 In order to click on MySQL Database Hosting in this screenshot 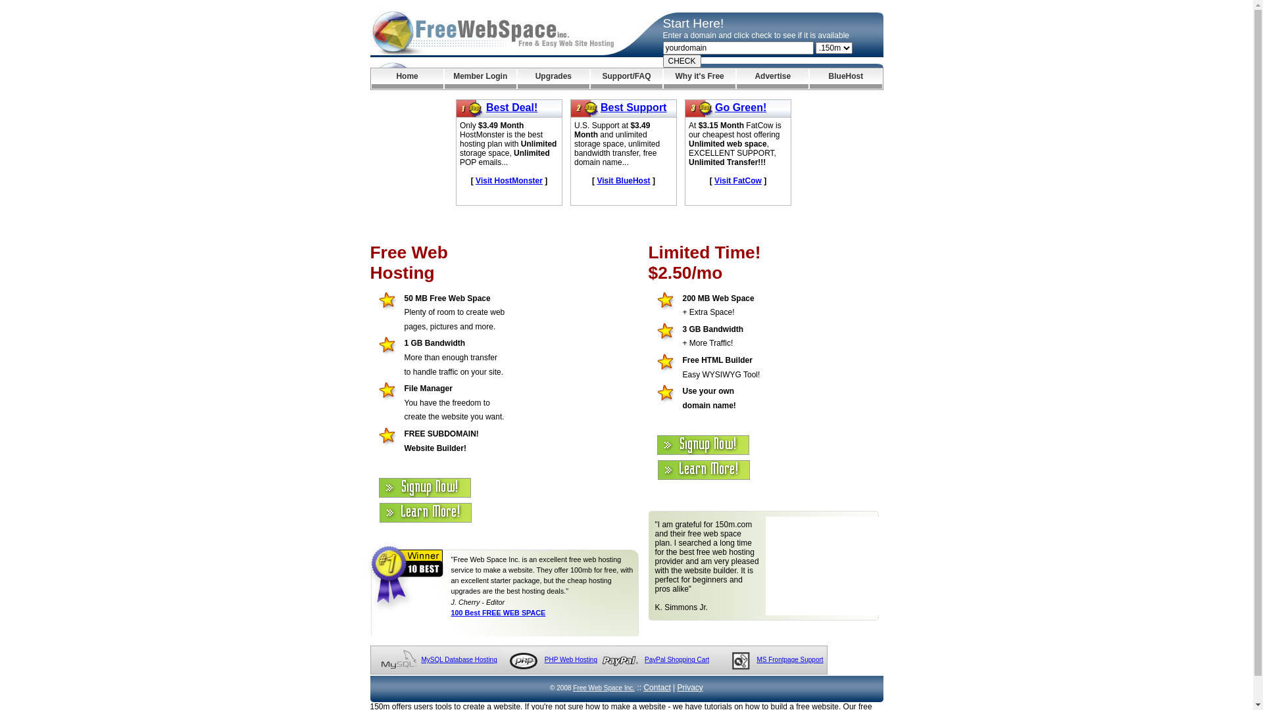, I will do `click(459, 660)`.